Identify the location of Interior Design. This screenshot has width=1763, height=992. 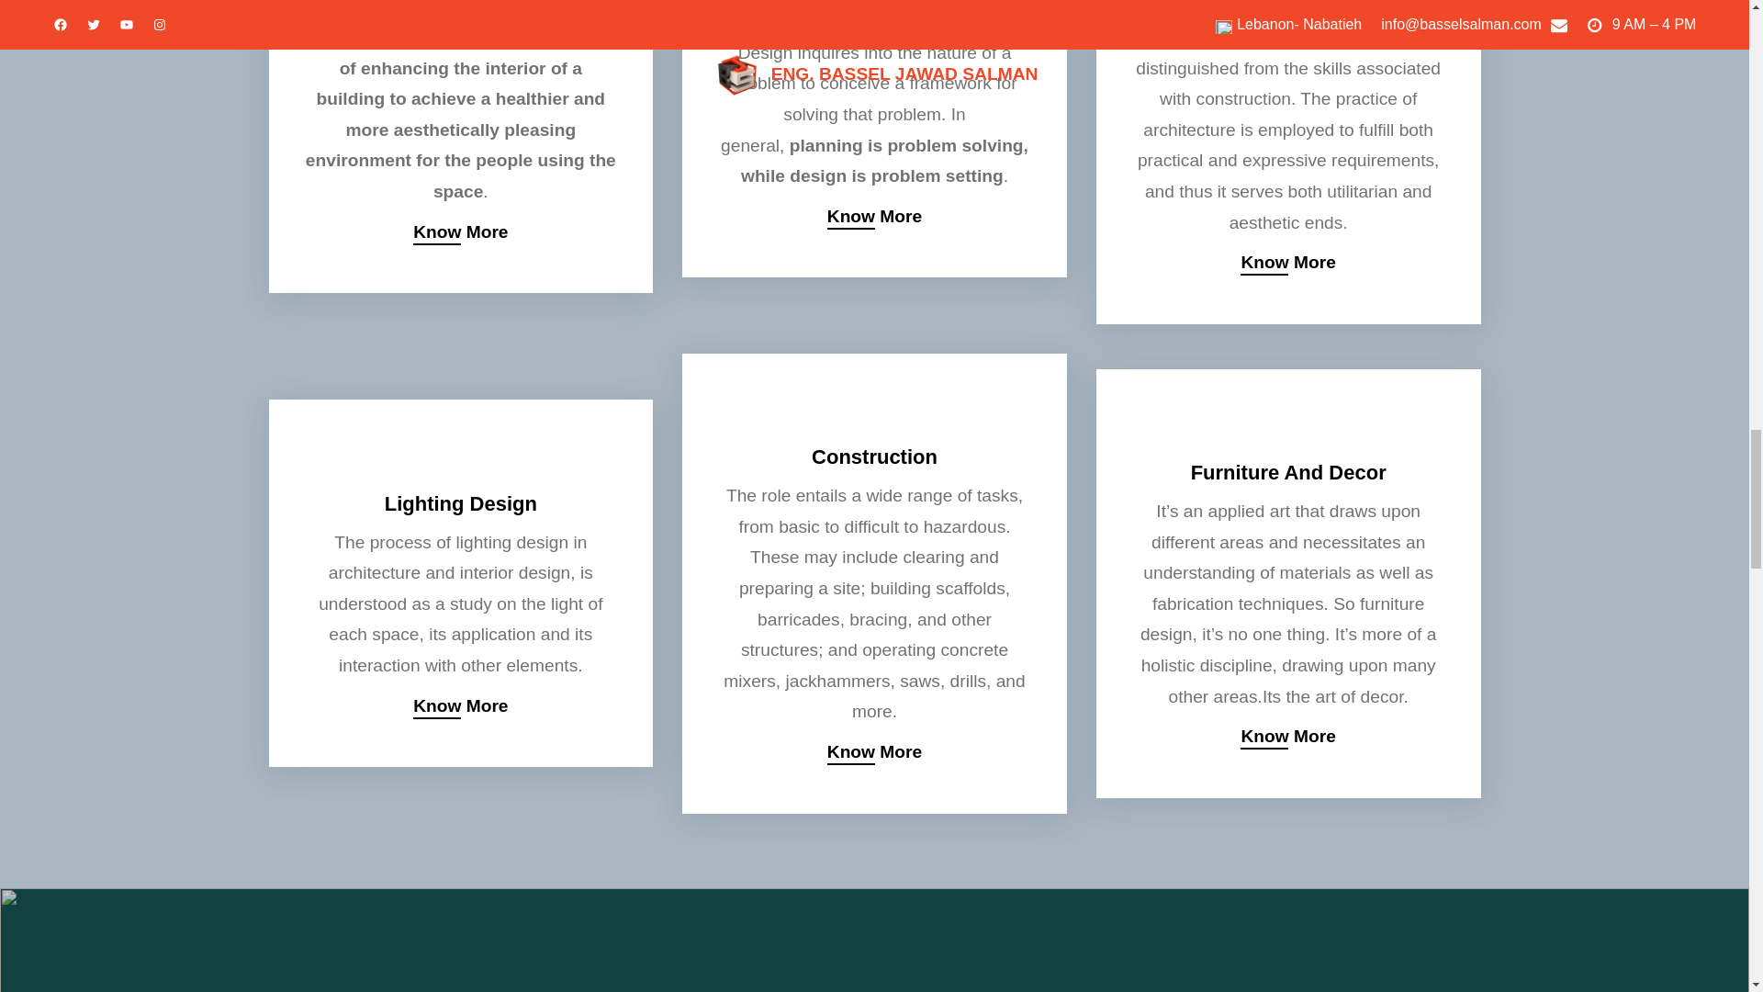
(461, 7).